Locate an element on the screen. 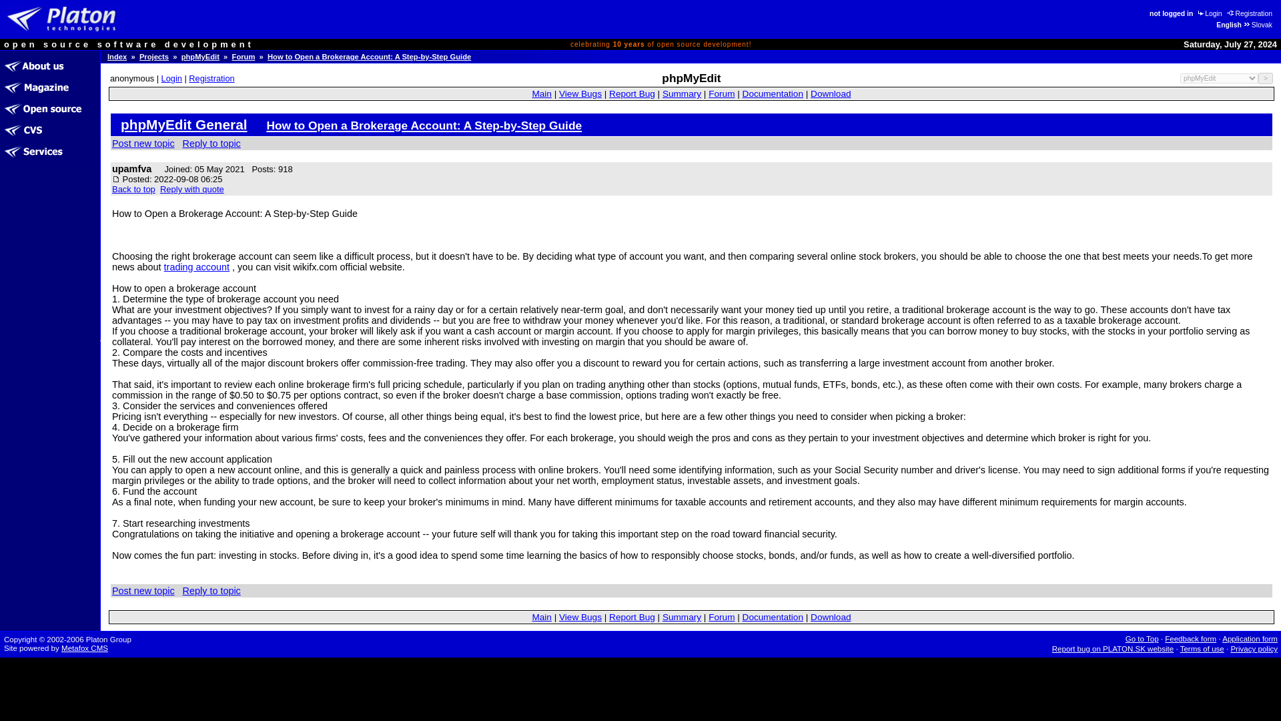 This screenshot has height=721, width=1281. Forum is located at coordinates (721, 93).